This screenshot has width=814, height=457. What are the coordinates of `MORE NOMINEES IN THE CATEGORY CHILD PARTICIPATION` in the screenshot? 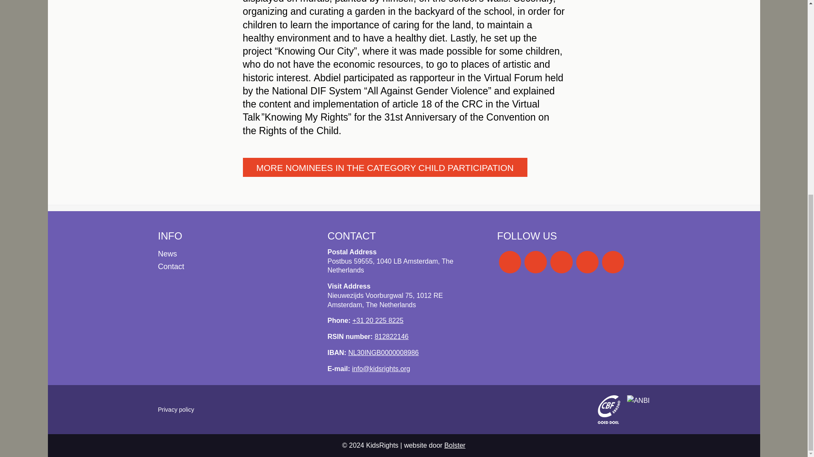 It's located at (385, 167).